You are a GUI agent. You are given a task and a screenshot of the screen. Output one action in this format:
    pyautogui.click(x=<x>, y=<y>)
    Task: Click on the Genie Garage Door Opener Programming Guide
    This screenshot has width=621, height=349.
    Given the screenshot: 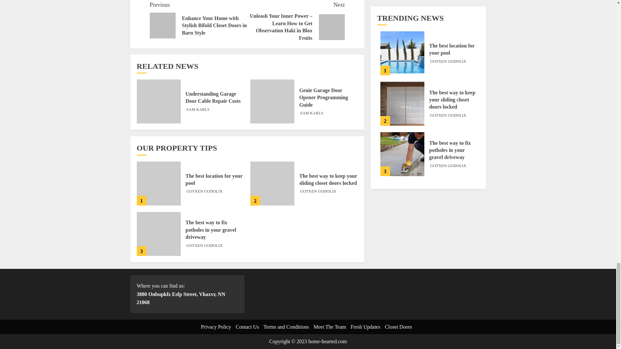 What is the action you would take?
    pyautogui.click(x=272, y=101)
    